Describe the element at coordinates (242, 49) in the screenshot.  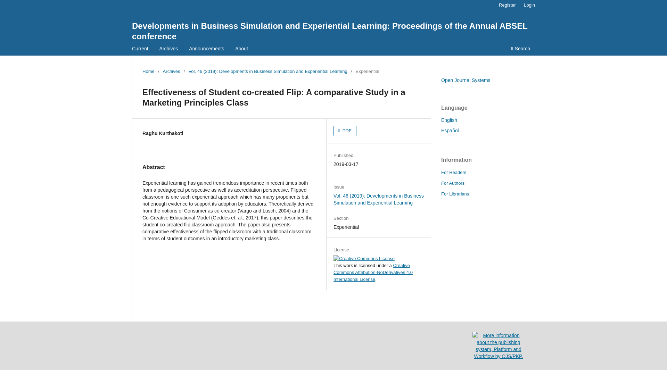
I see `About` at that location.